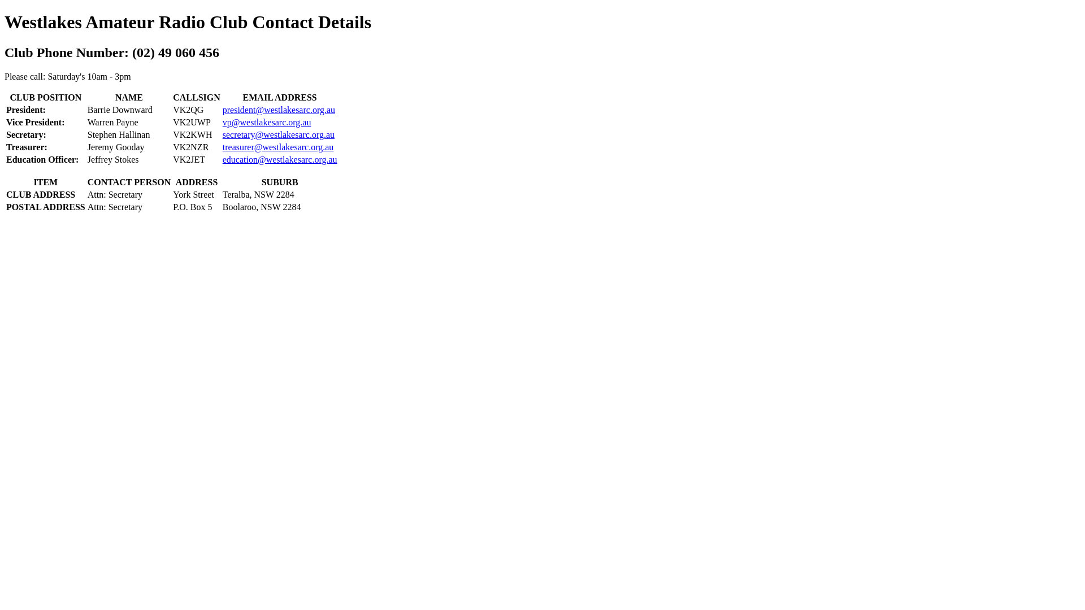 The width and height of the screenshot is (1085, 610). Describe the element at coordinates (267, 122) in the screenshot. I see `vp@westlakesarc.org.au` at that location.